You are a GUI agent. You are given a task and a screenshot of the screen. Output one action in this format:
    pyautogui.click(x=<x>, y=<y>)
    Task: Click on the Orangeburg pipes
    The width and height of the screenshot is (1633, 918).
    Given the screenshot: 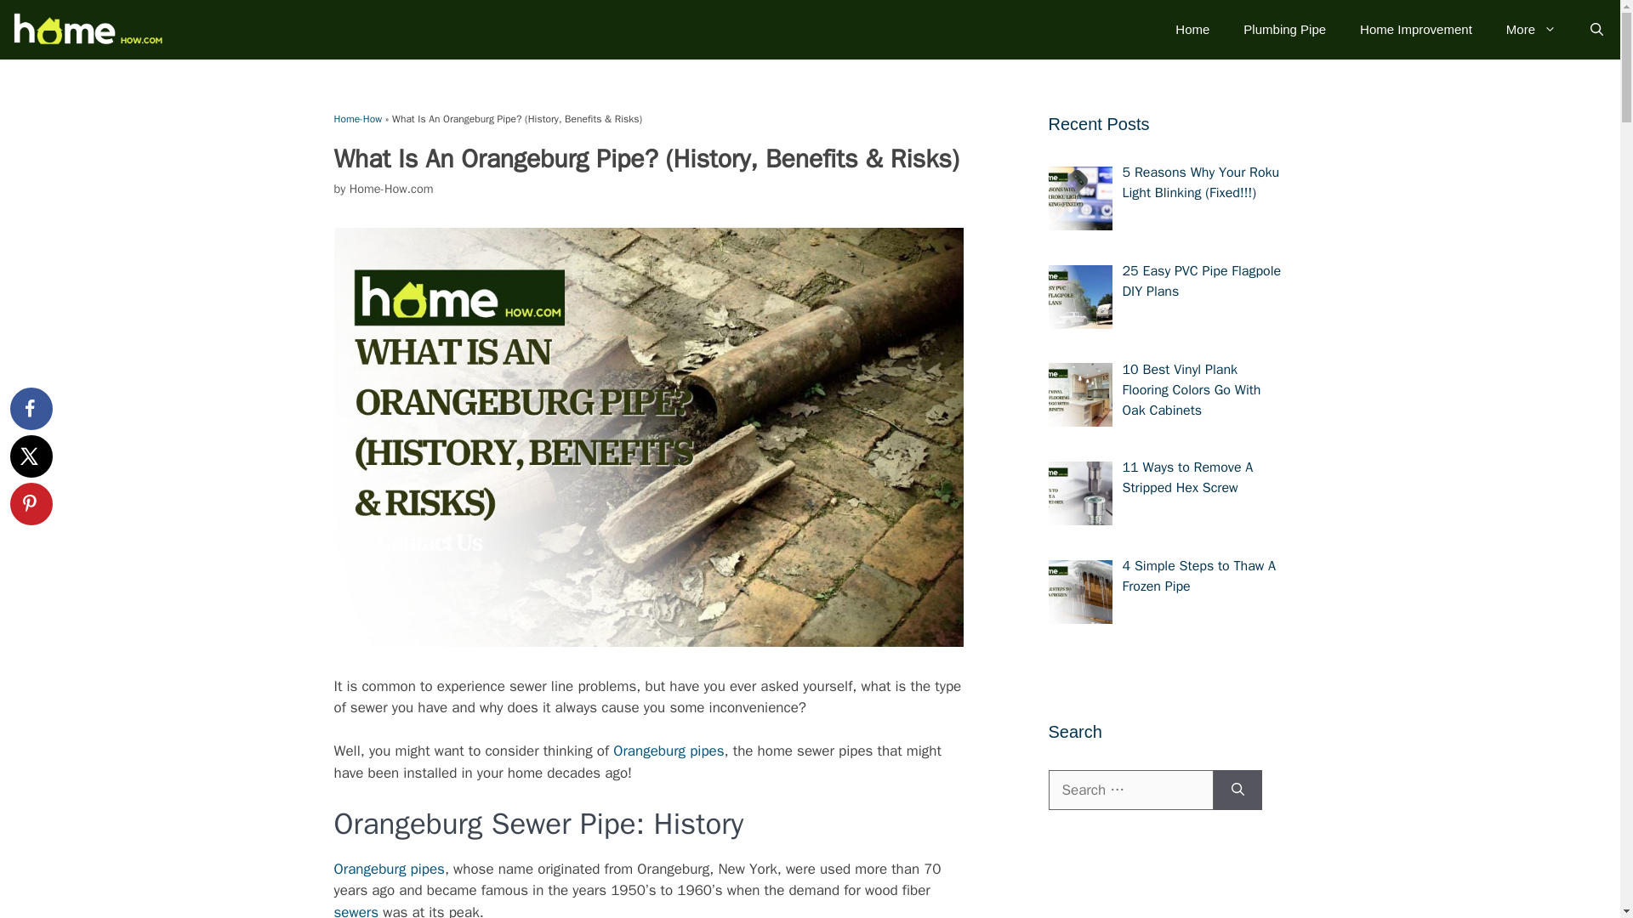 What is the action you would take?
    pyautogui.click(x=388, y=869)
    